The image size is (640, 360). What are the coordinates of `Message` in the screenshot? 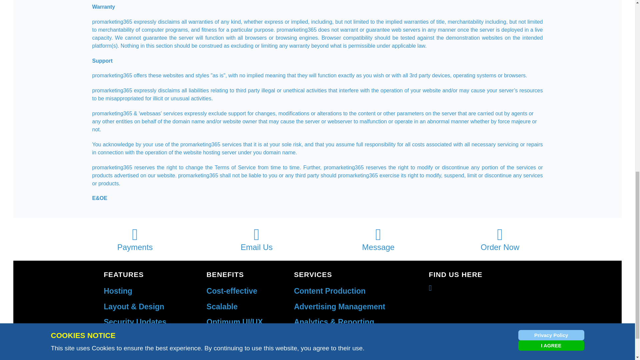 It's located at (378, 239).